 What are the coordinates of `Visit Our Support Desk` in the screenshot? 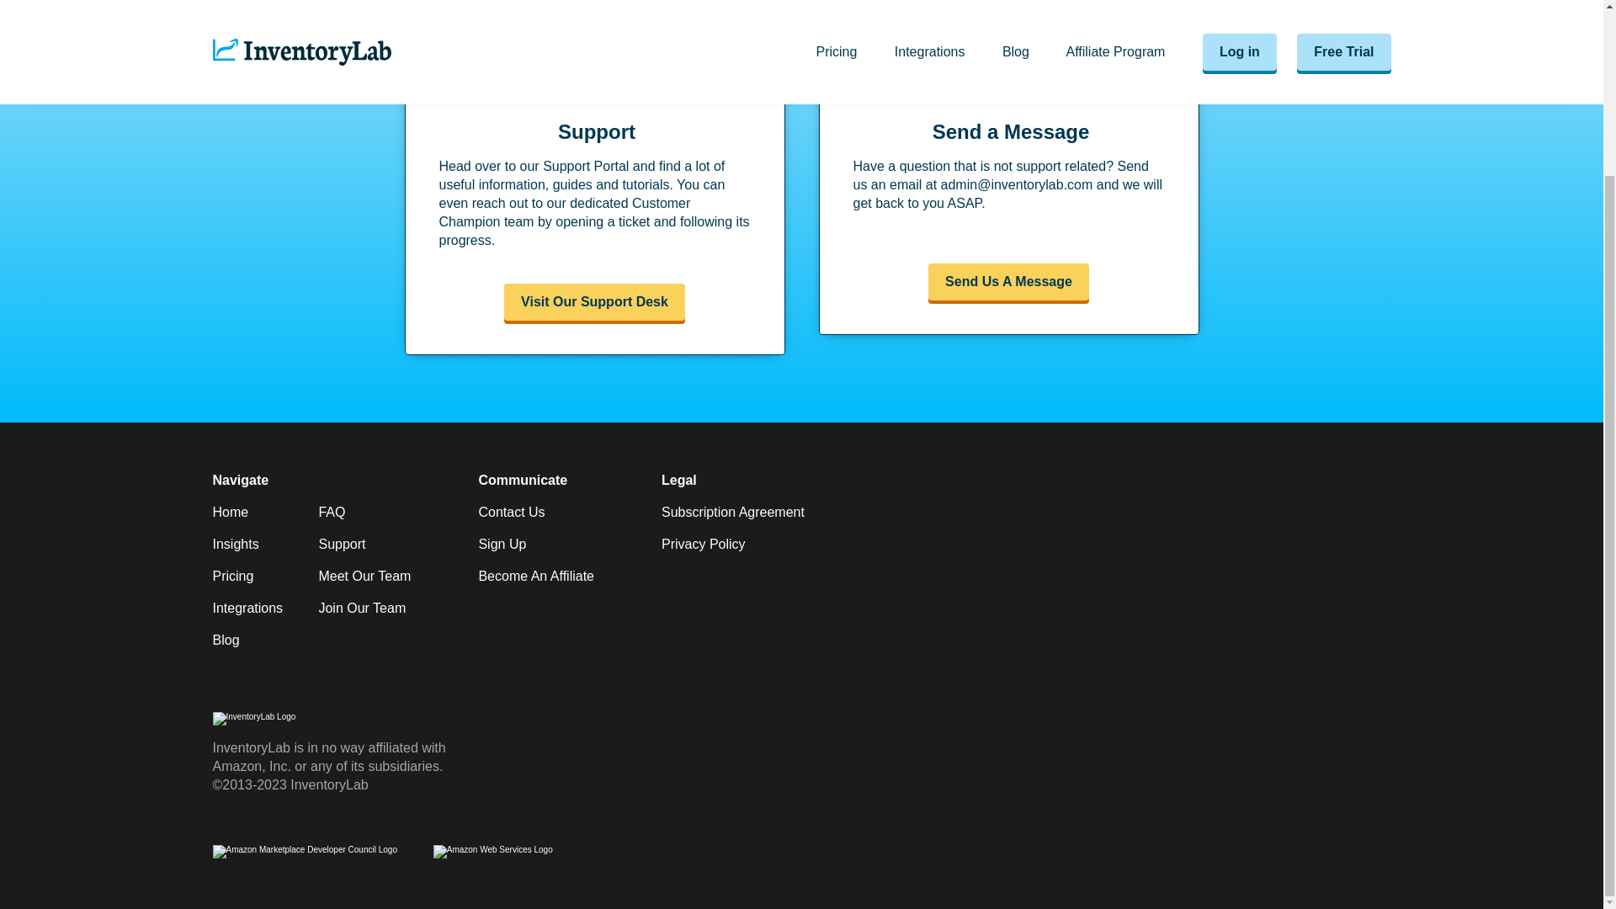 It's located at (595, 301).